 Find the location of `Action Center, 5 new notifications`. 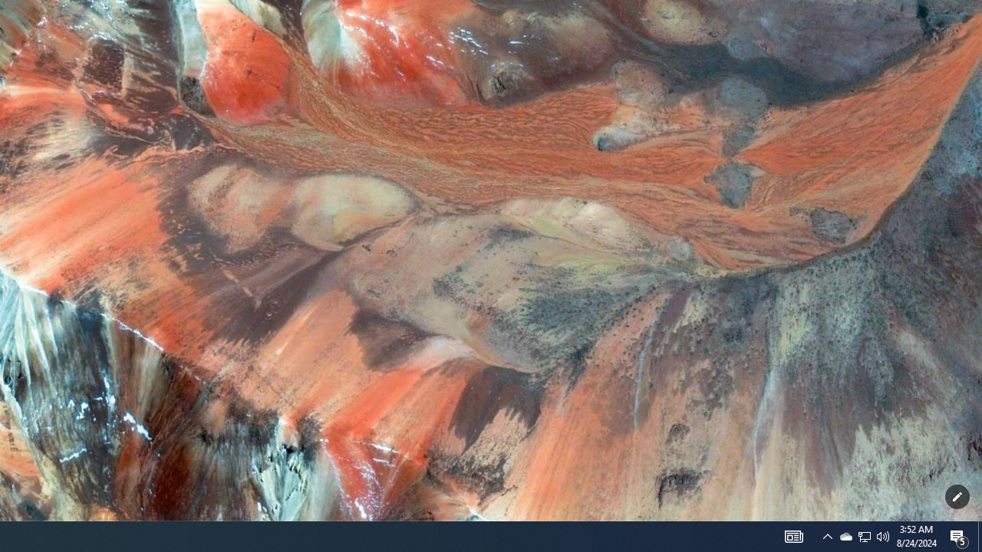

Action Center, 5 new notifications is located at coordinates (957, 497).